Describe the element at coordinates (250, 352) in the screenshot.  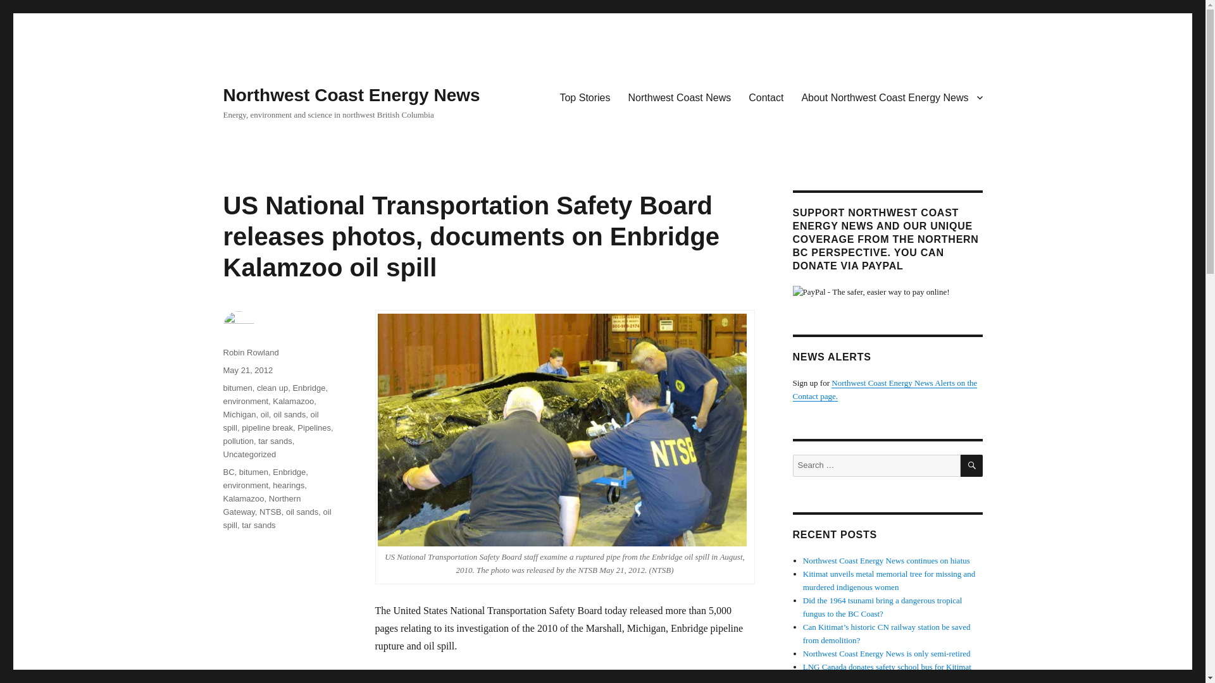
I see `Robin Rowland` at that location.